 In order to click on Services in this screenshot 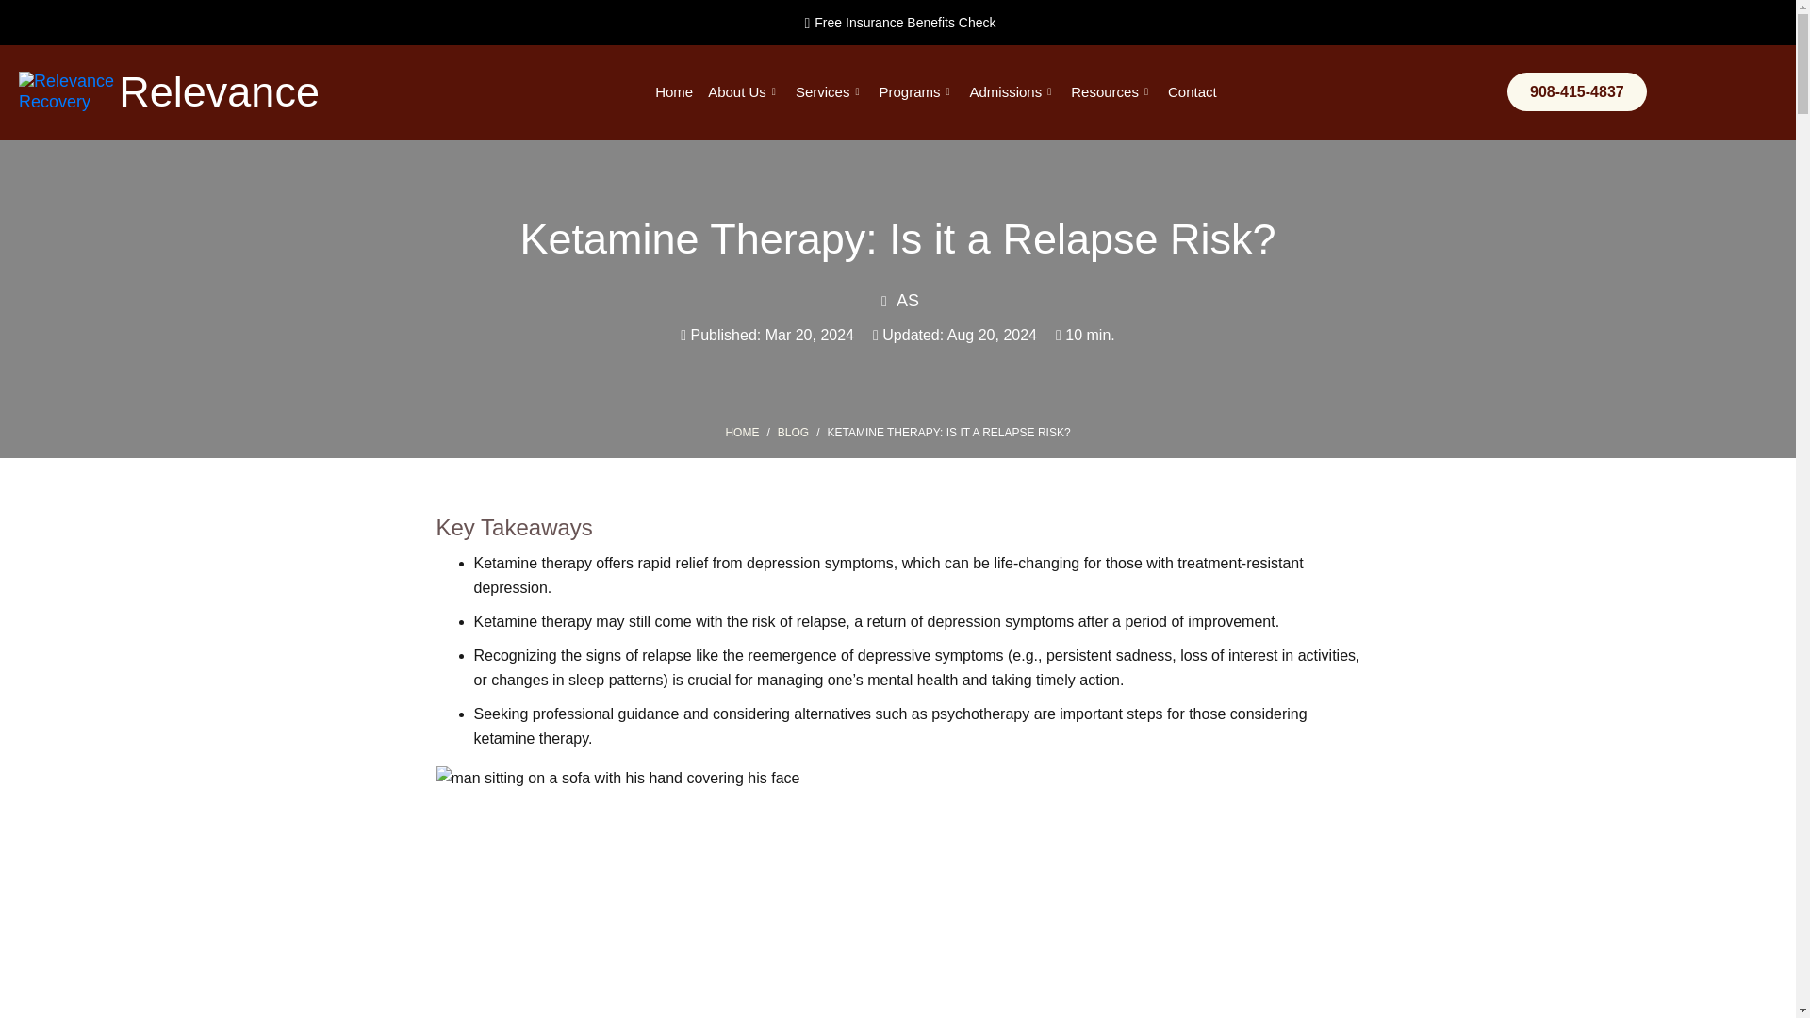, I will do `click(830, 92)`.